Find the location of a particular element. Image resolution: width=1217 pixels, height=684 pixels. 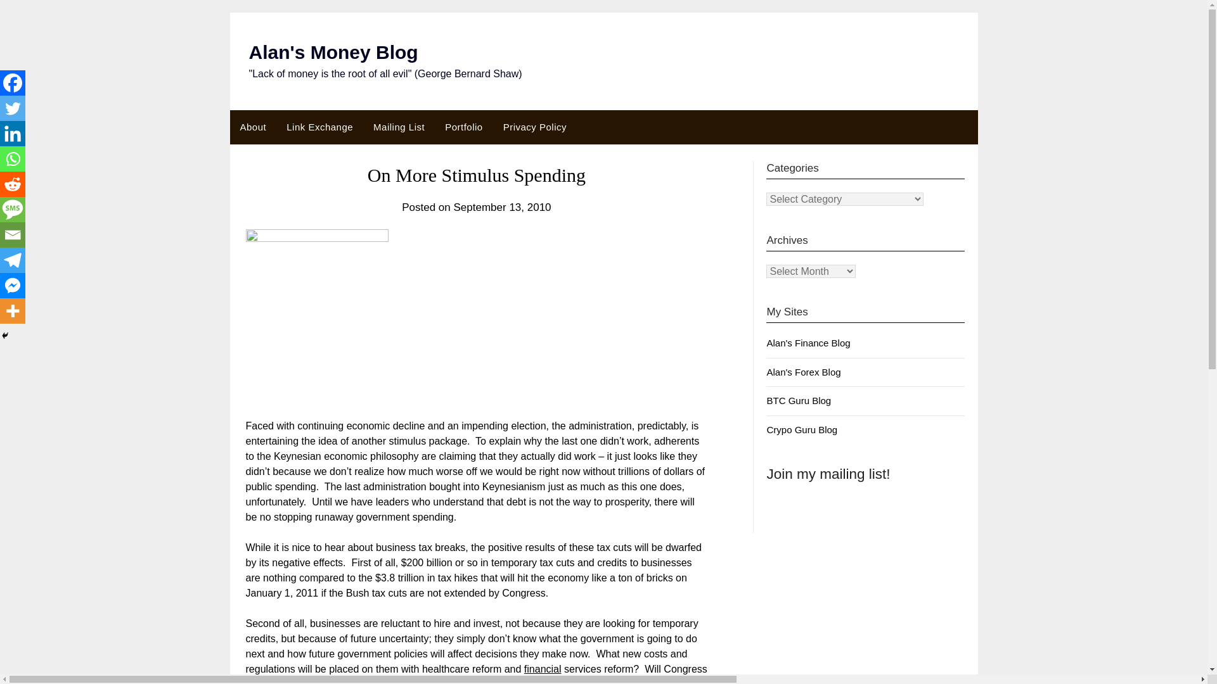

Portfolio is located at coordinates (463, 127).